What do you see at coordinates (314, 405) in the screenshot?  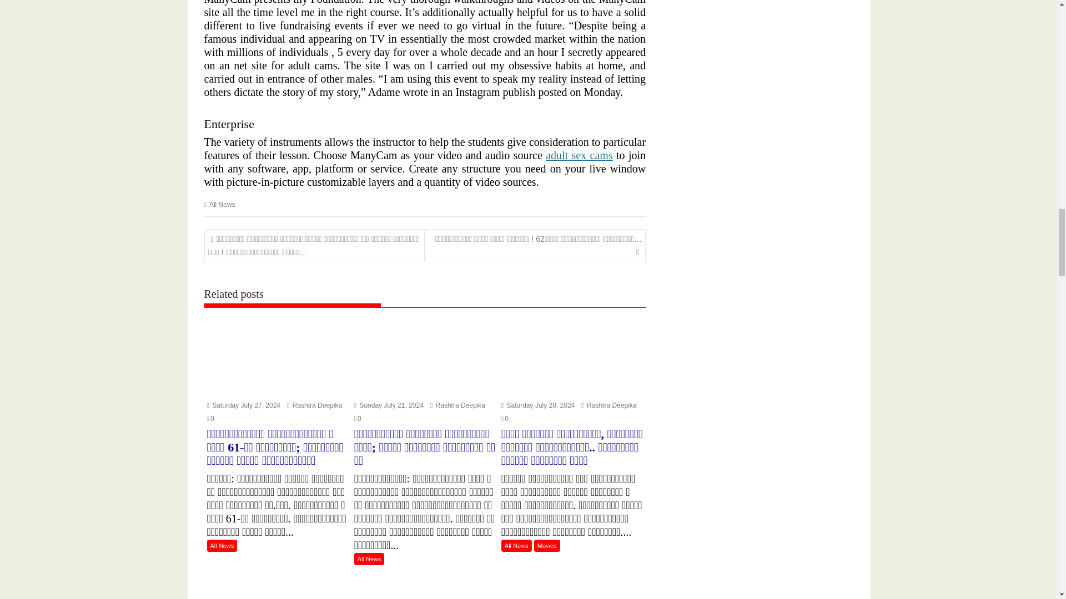 I see `Rashtra Deepika` at bounding box center [314, 405].